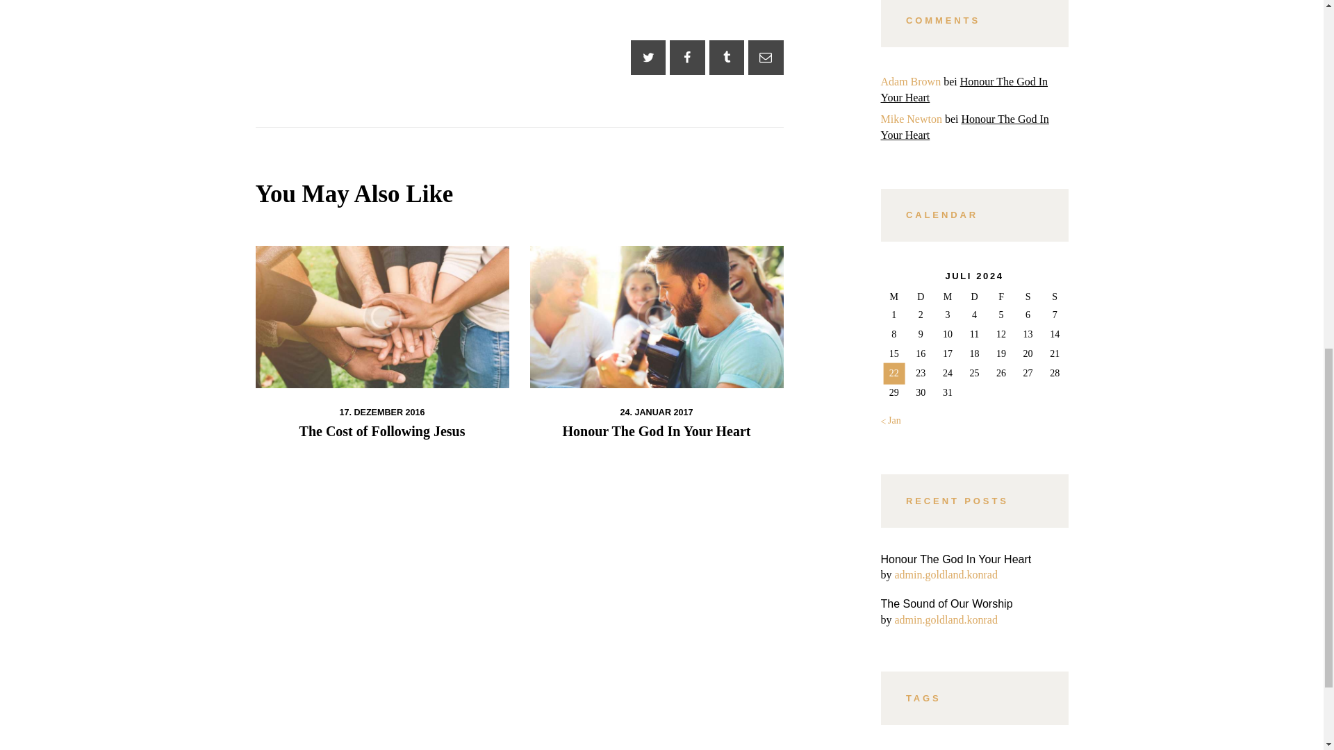 The image size is (1334, 750). I want to click on Samstag, so click(1028, 296).